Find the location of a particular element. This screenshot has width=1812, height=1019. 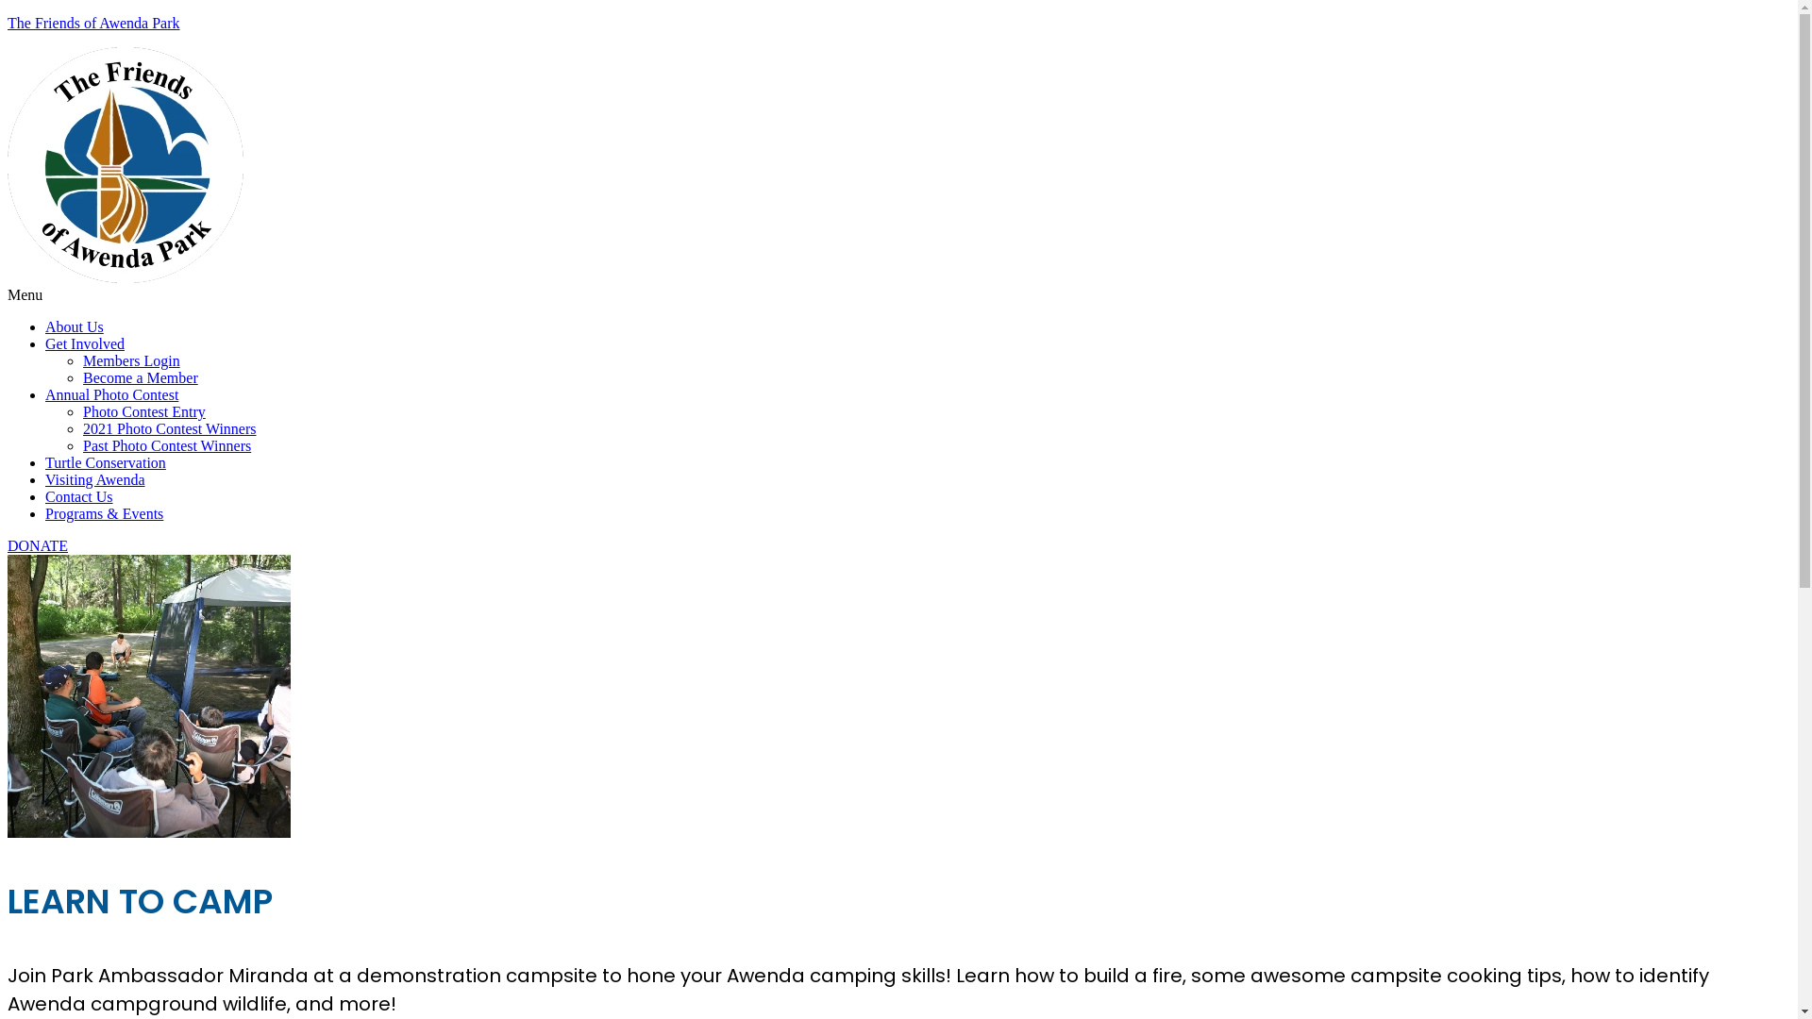

About Us is located at coordinates (75, 326).